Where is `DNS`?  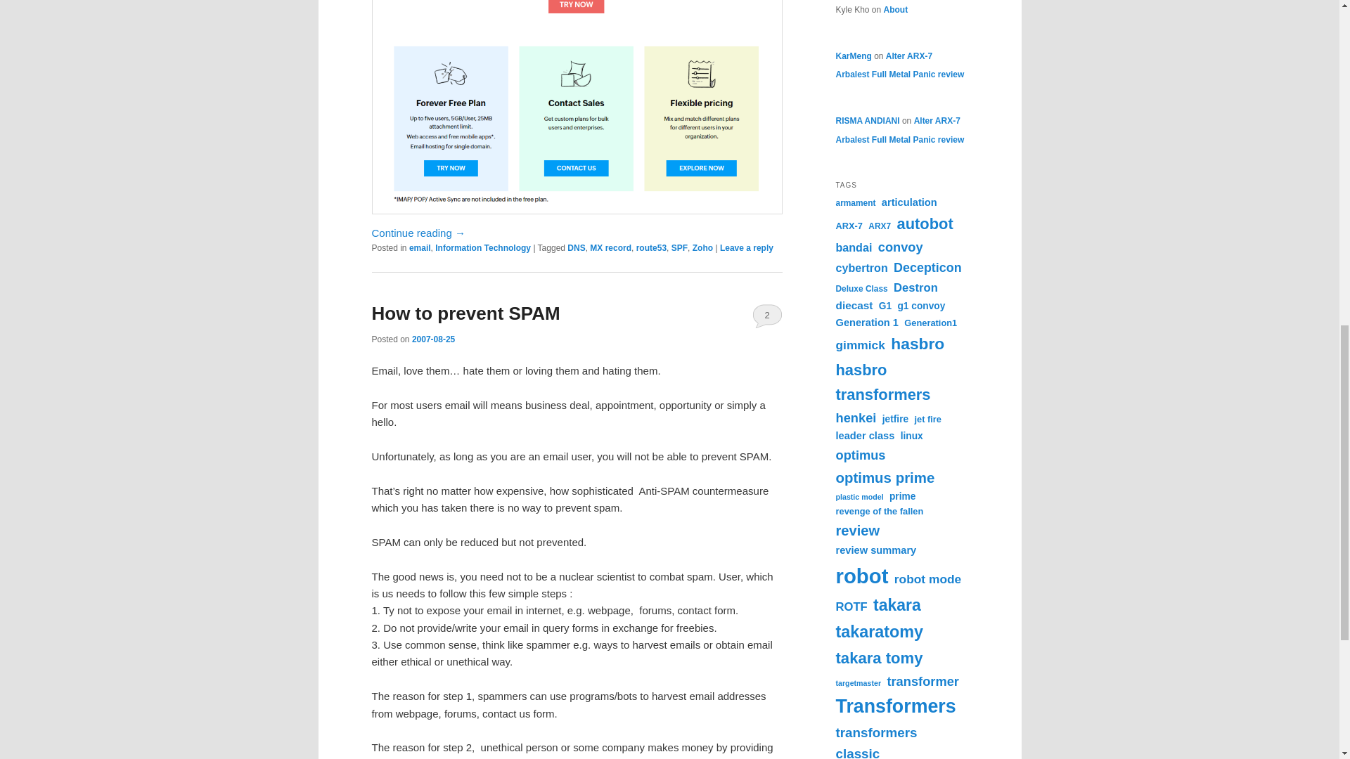 DNS is located at coordinates (575, 247).